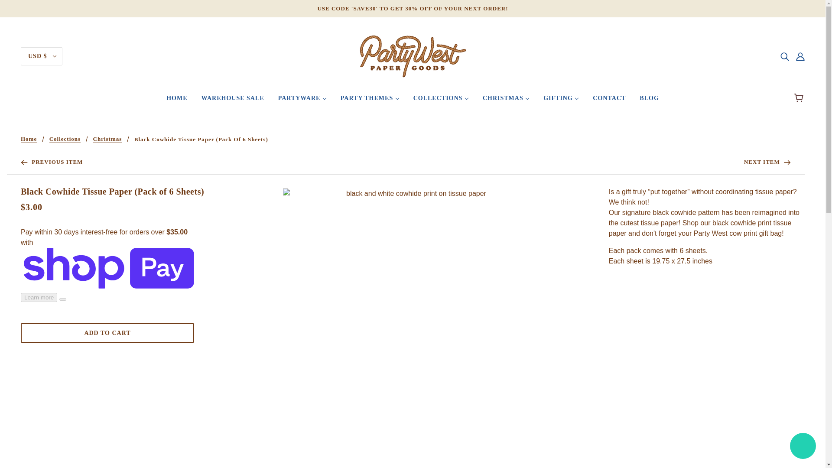 Image resolution: width=832 pixels, height=468 pixels. What do you see at coordinates (506, 101) in the screenshot?
I see `CHRISTMAS` at bounding box center [506, 101].